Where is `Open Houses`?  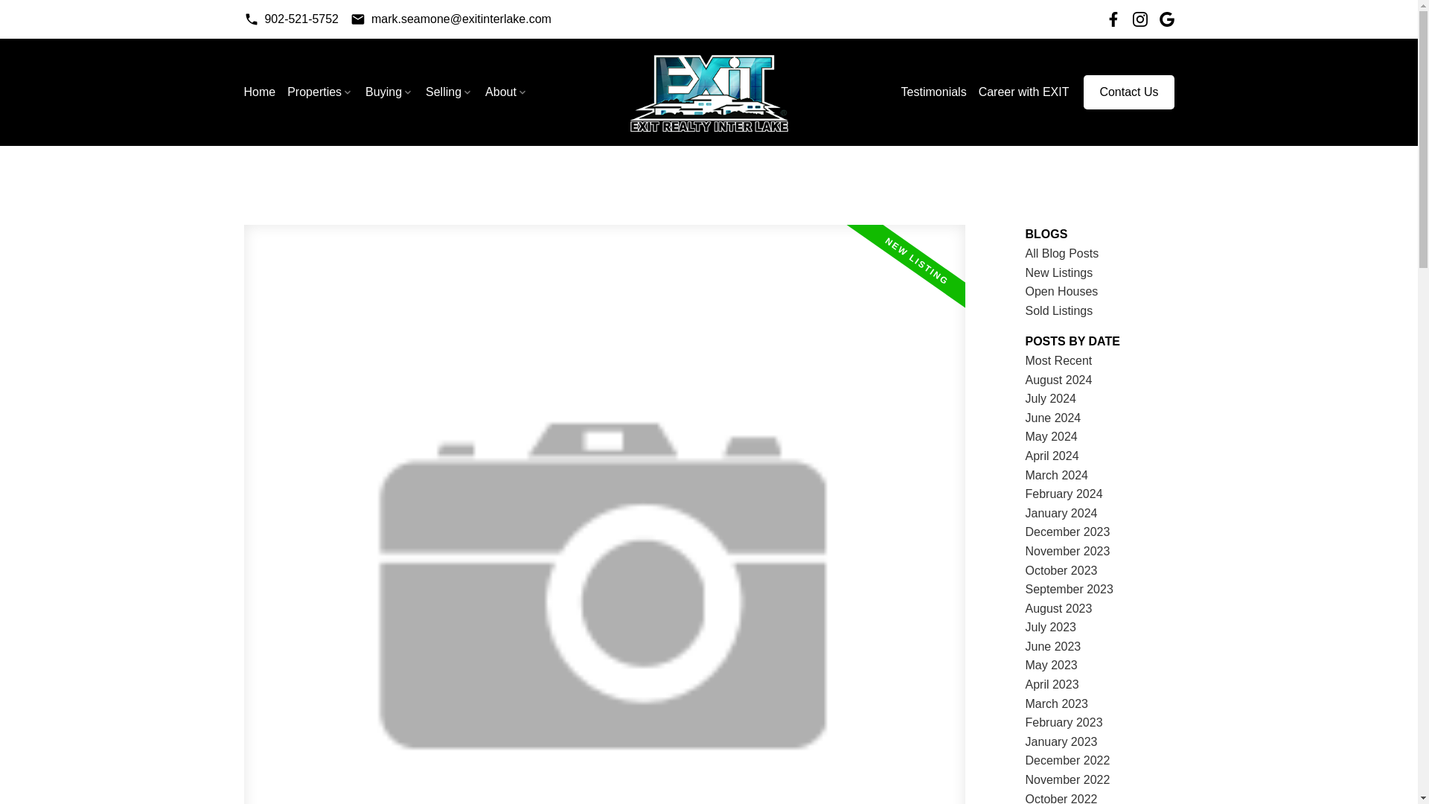 Open Houses is located at coordinates (1062, 291).